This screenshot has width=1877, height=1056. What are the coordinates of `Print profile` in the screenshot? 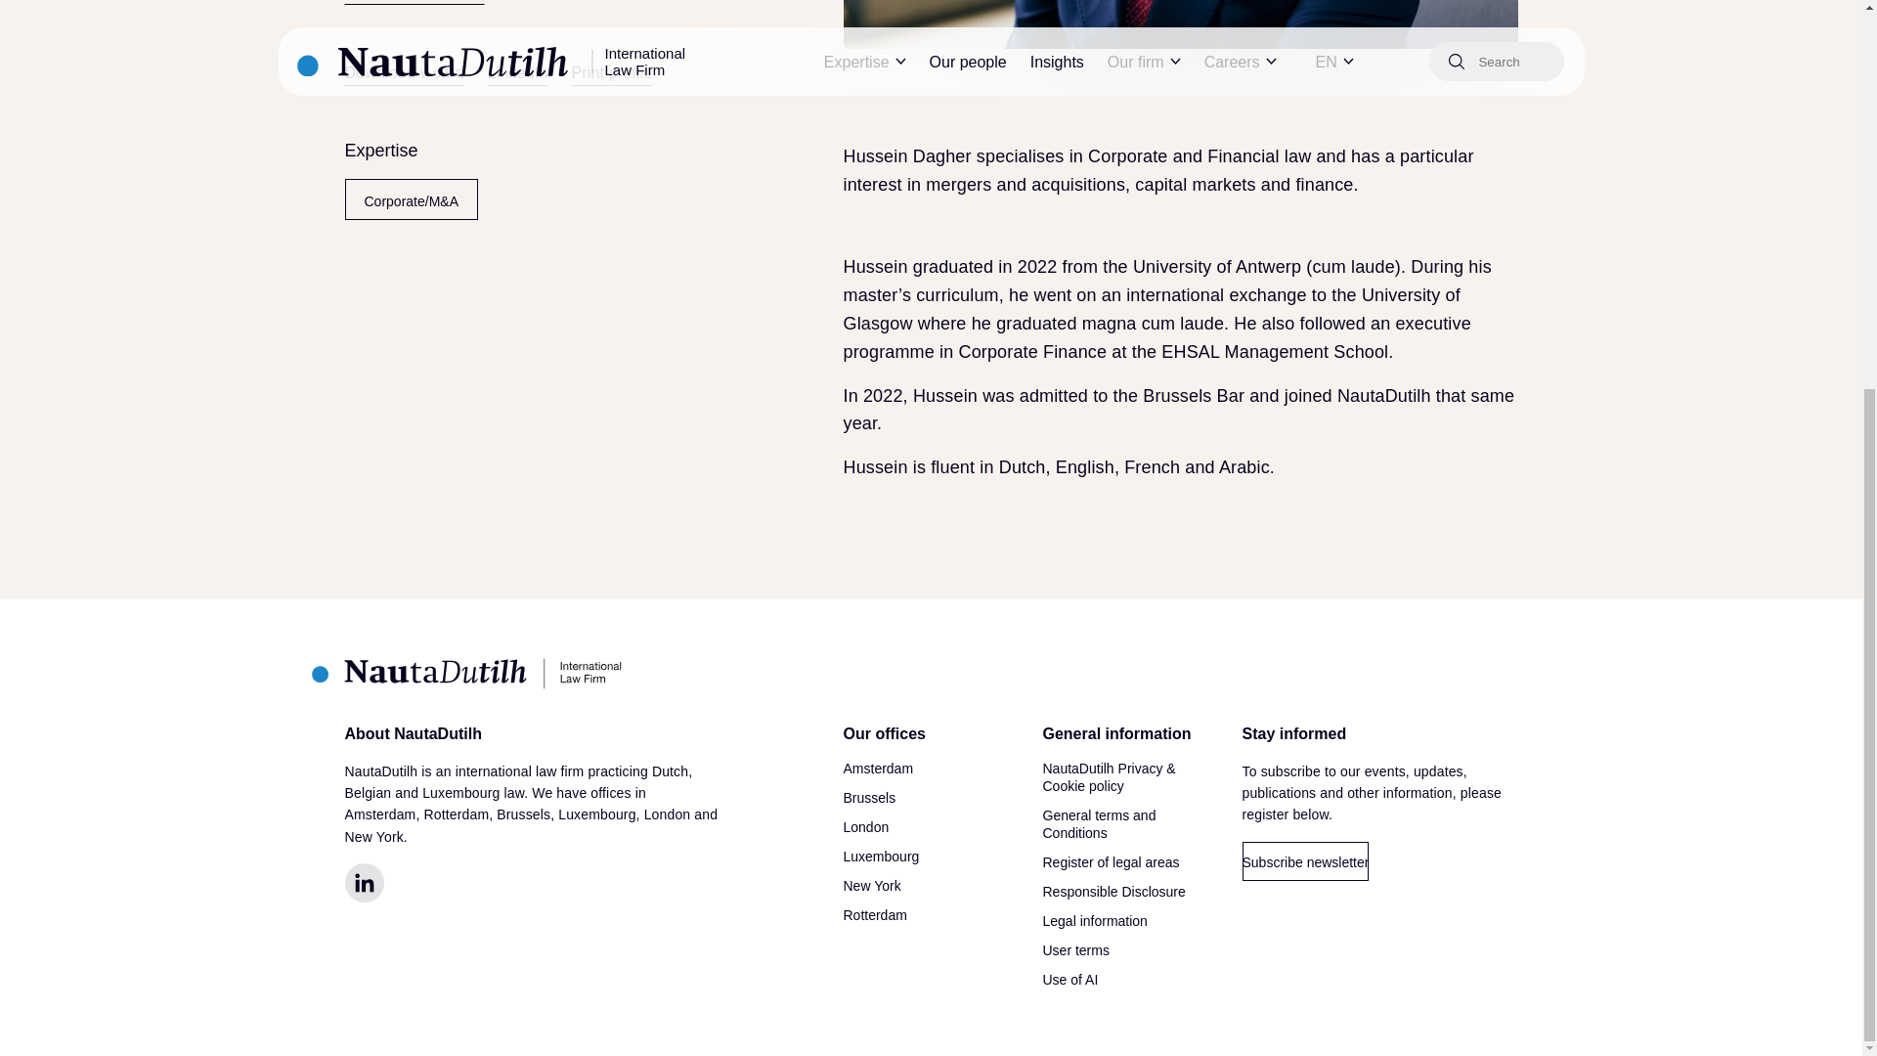 It's located at (612, 72).